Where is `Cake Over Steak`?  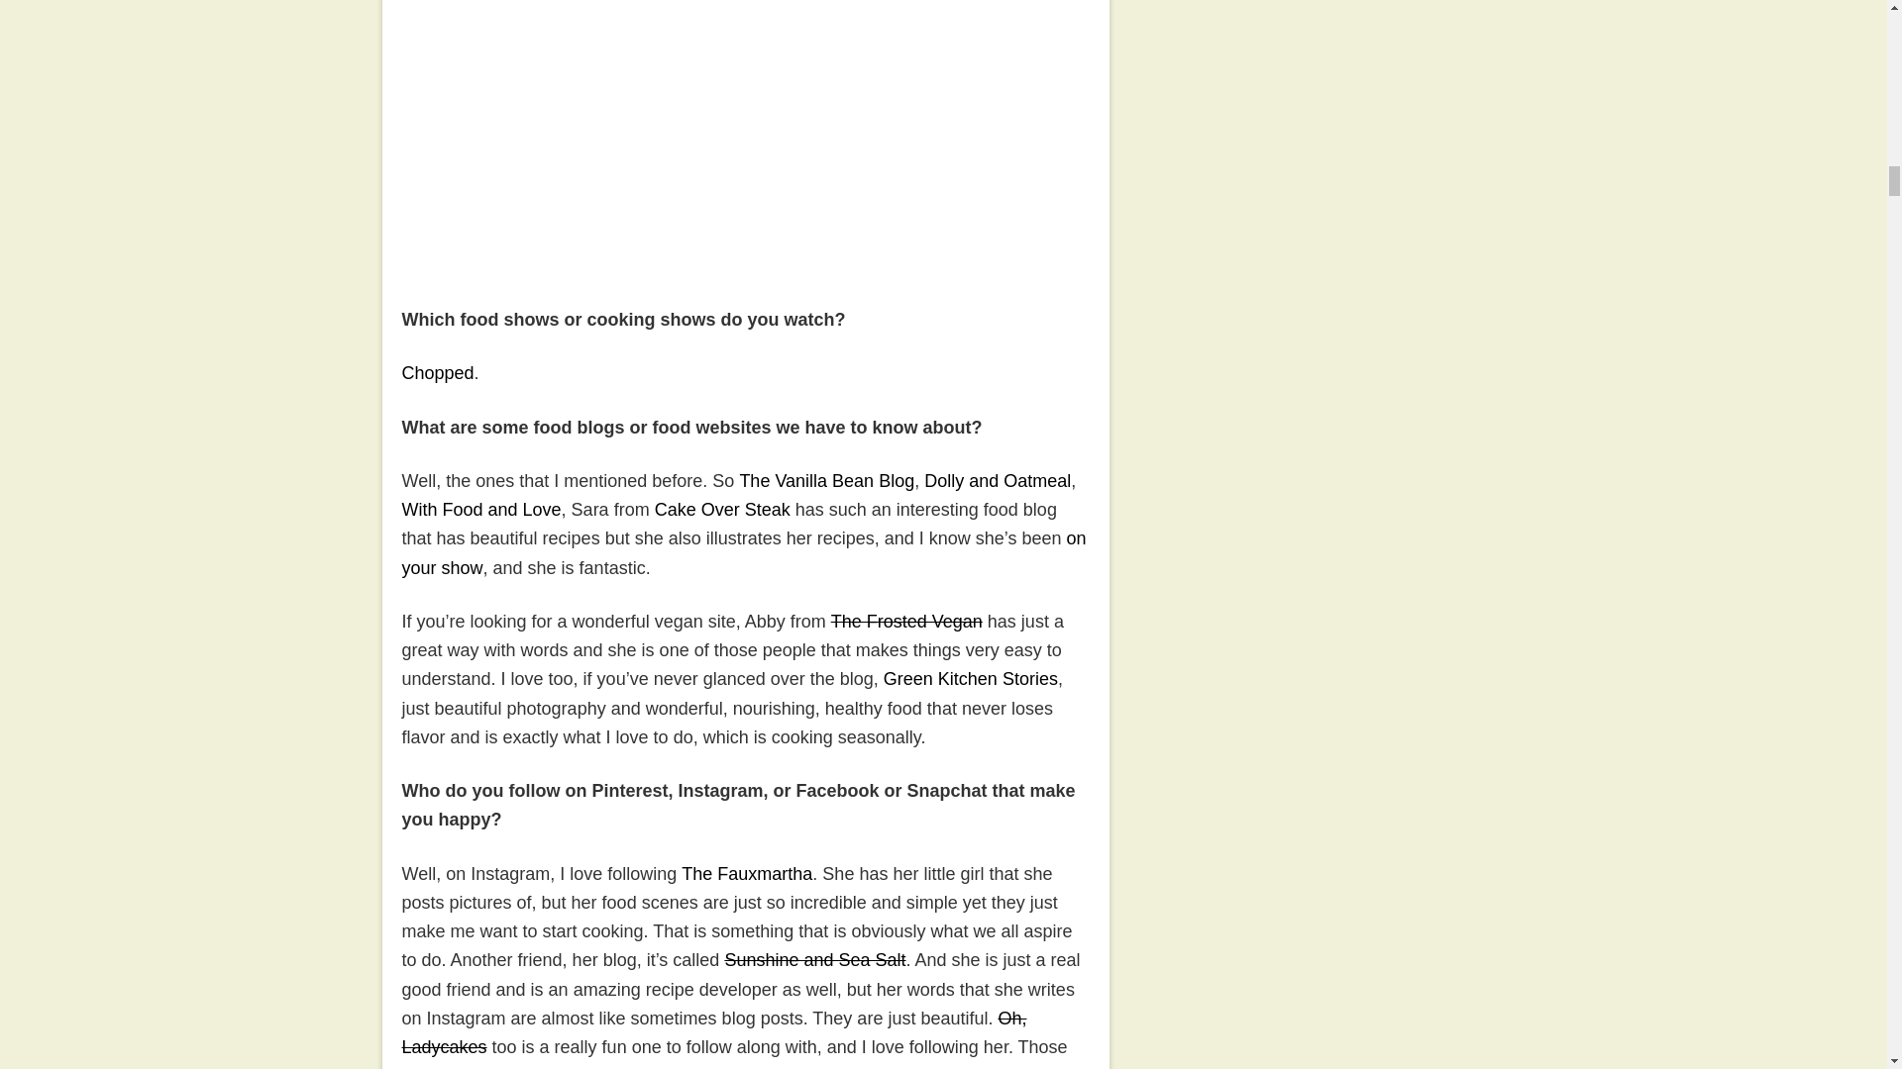
Cake Over Steak is located at coordinates (722, 509).